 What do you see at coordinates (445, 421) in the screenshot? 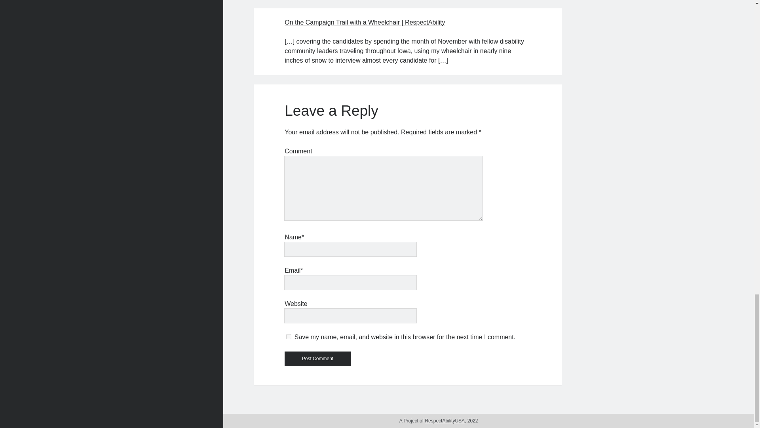
I see `RespectAbilityUSA` at bounding box center [445, 421].